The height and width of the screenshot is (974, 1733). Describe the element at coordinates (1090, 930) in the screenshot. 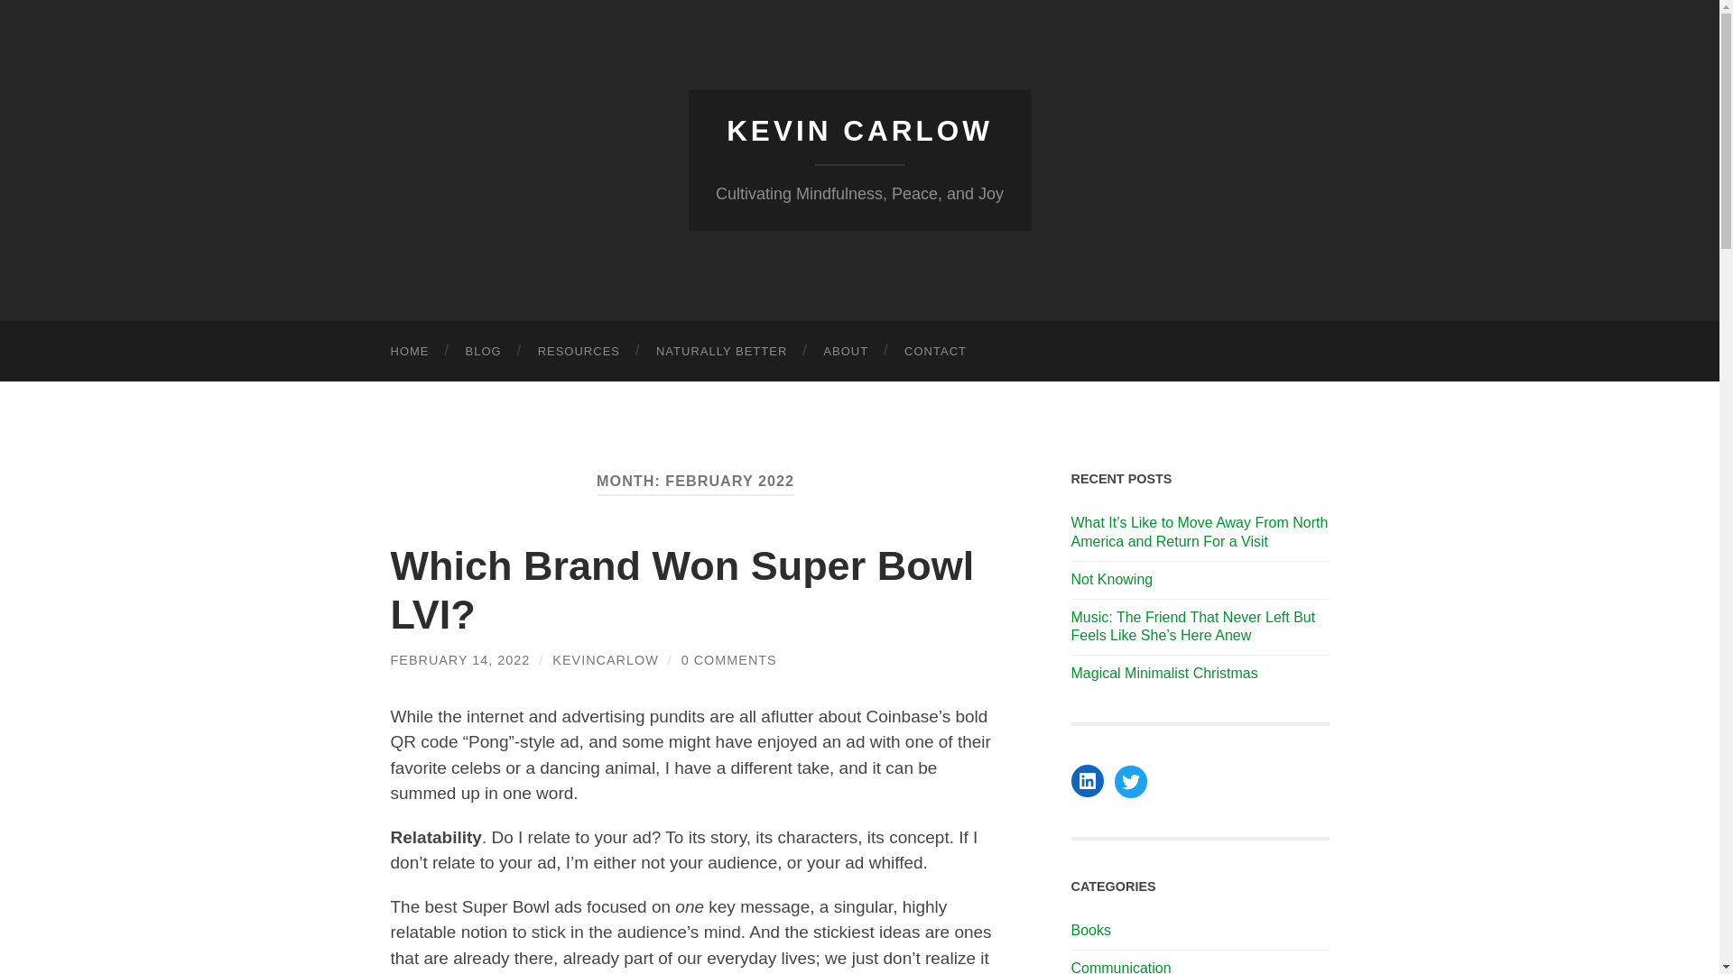

I see `Books` at that location.